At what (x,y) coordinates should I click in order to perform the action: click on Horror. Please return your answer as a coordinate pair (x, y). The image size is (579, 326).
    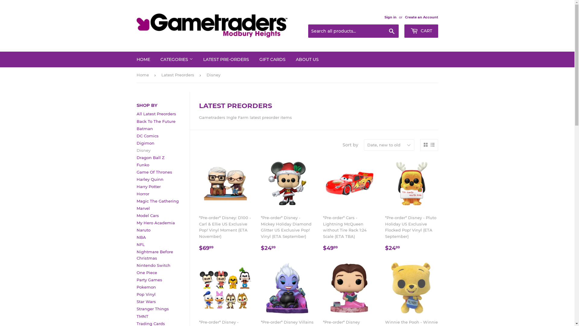
    Looking at the image, I should click on (142, 194).